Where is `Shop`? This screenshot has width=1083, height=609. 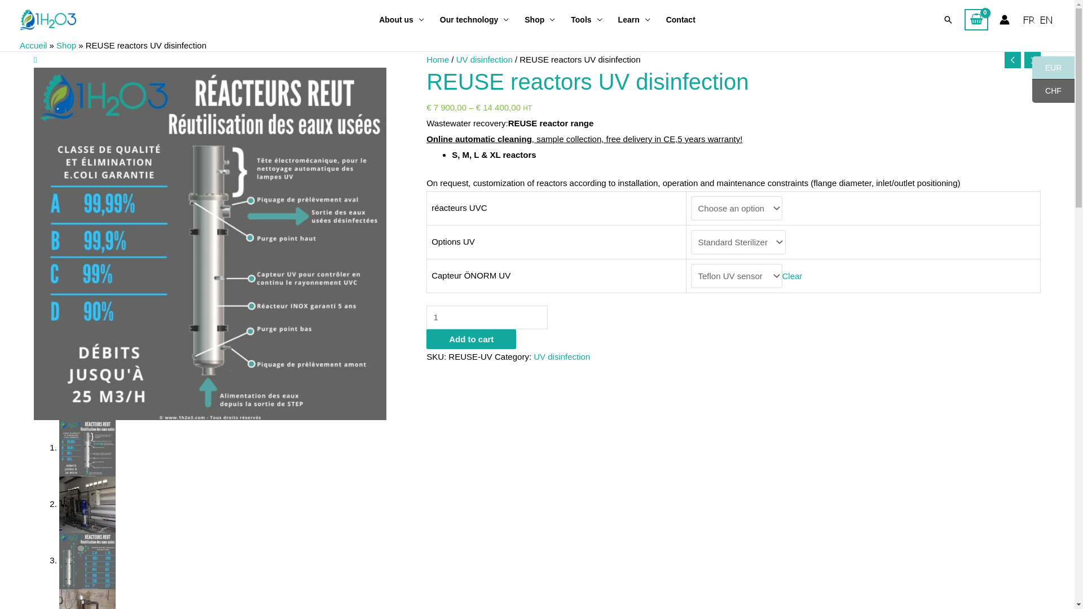 Shop is located at coordinates (67, 45).